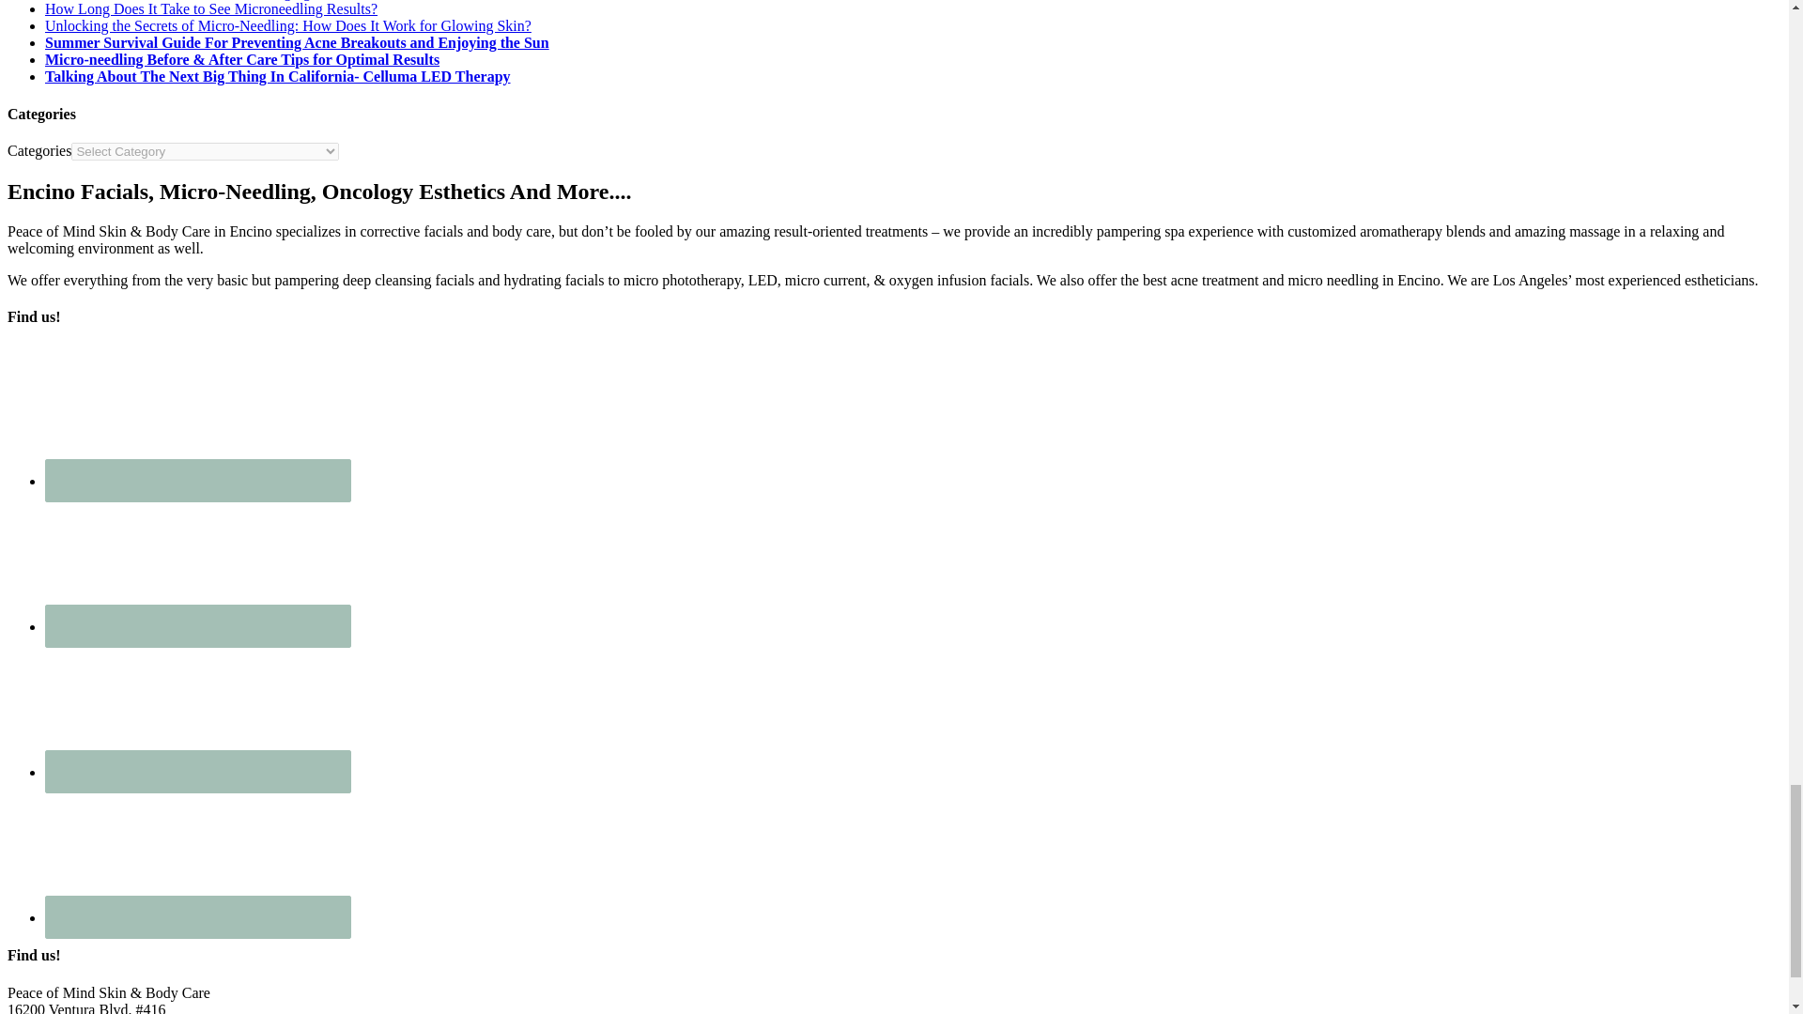 Image resolution: width=1803 pixels, height=1014 pixels. I want to click on Pinterest, so click(197, 707).